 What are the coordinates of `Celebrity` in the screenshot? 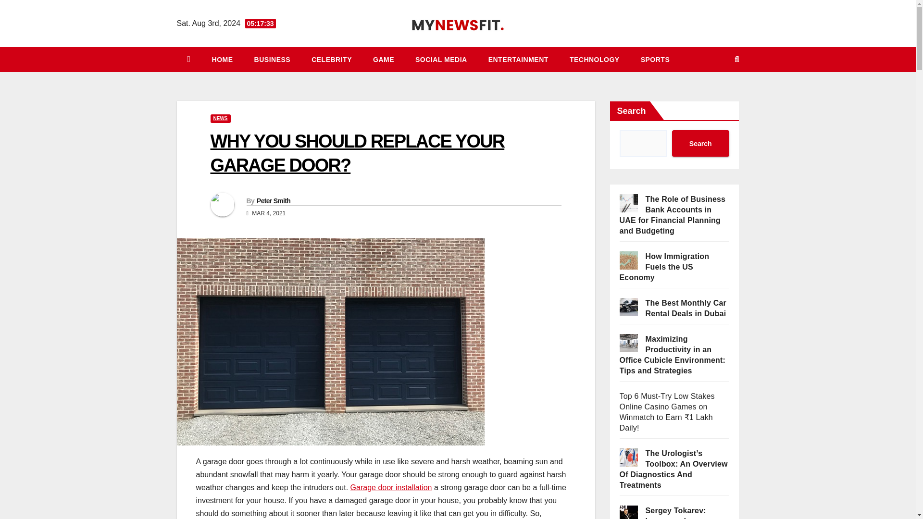 It's located at (332, 60).